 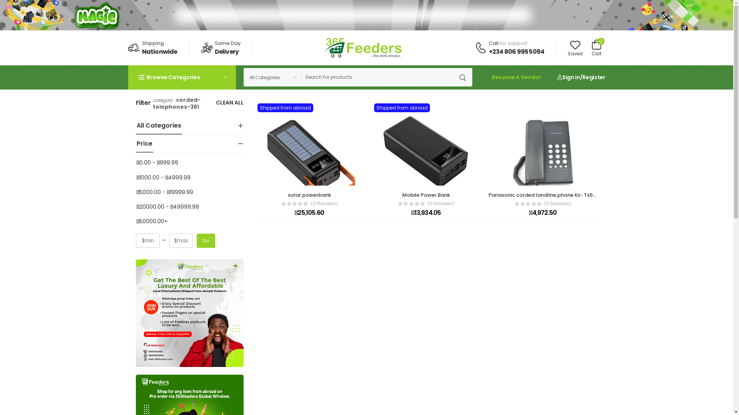 I want to click on (0 Reviews), so click(x=324, y=204).